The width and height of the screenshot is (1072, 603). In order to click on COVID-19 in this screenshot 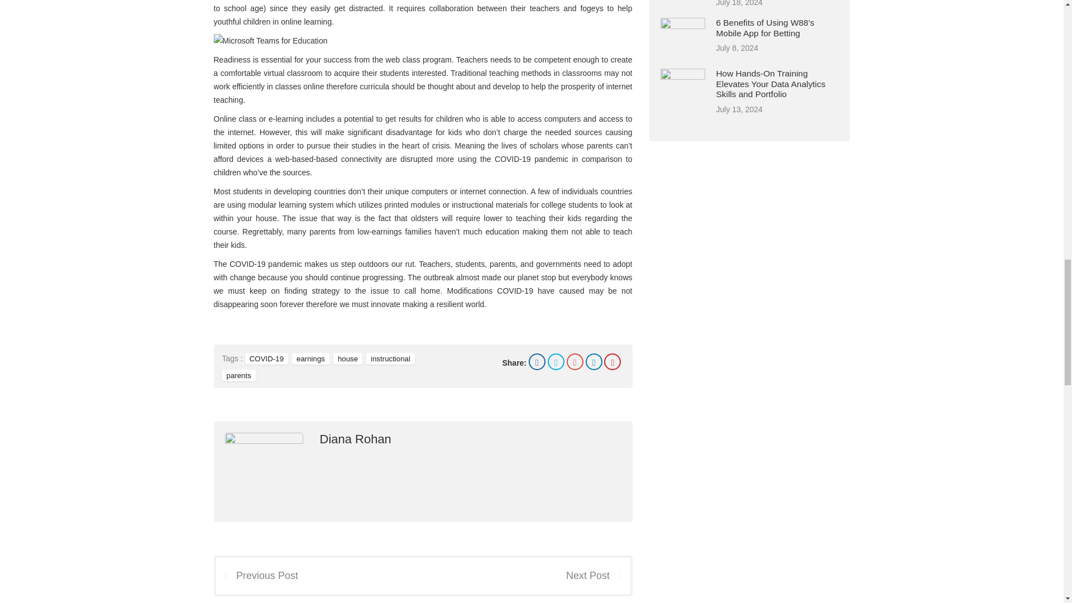, I will do `click(267, 358)`.